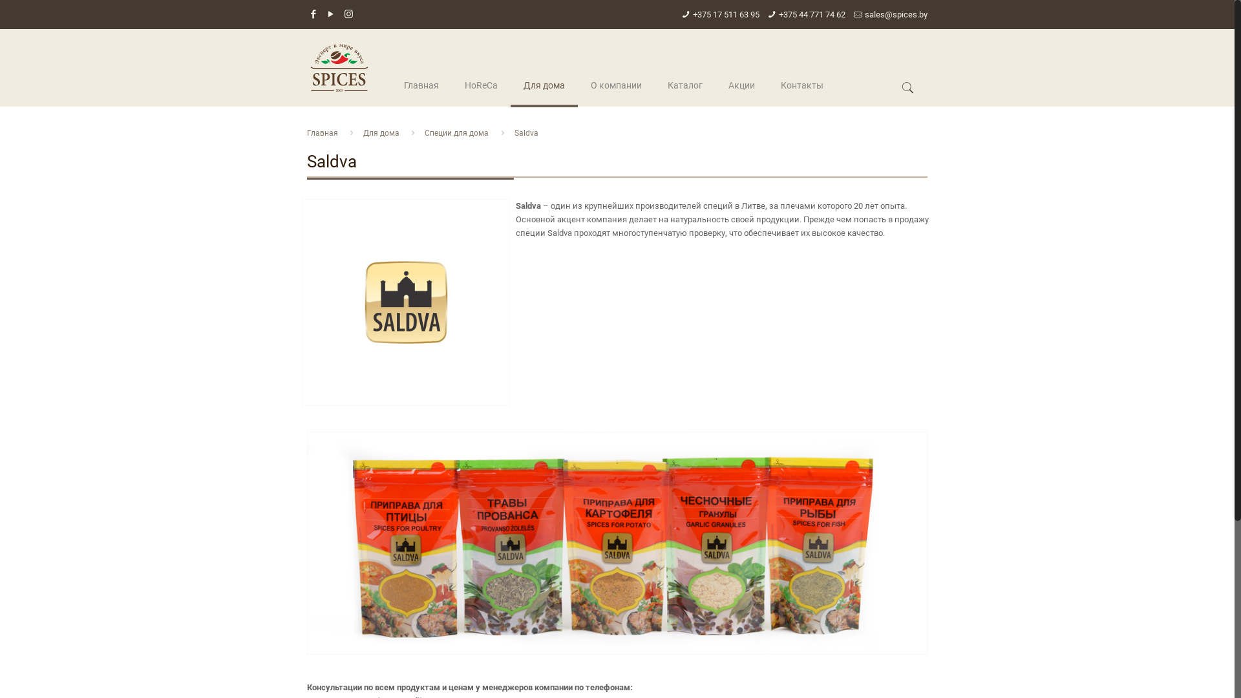 This screenshot has width=1241, height=698. I want to click on YouTube, so click(331, 14).